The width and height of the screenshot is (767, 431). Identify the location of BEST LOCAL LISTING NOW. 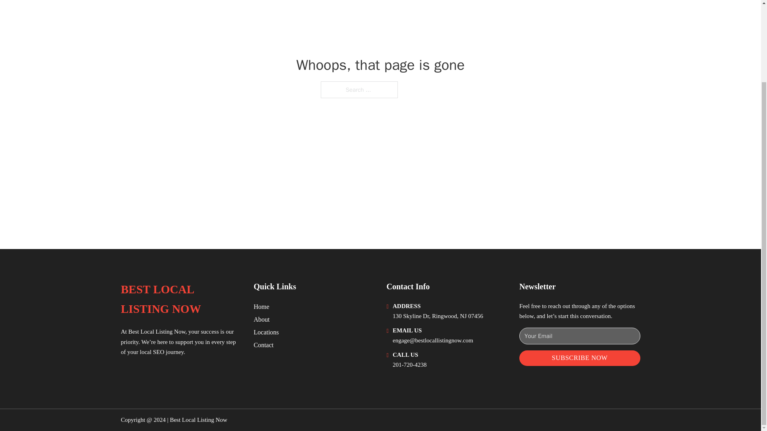
(181, 299).